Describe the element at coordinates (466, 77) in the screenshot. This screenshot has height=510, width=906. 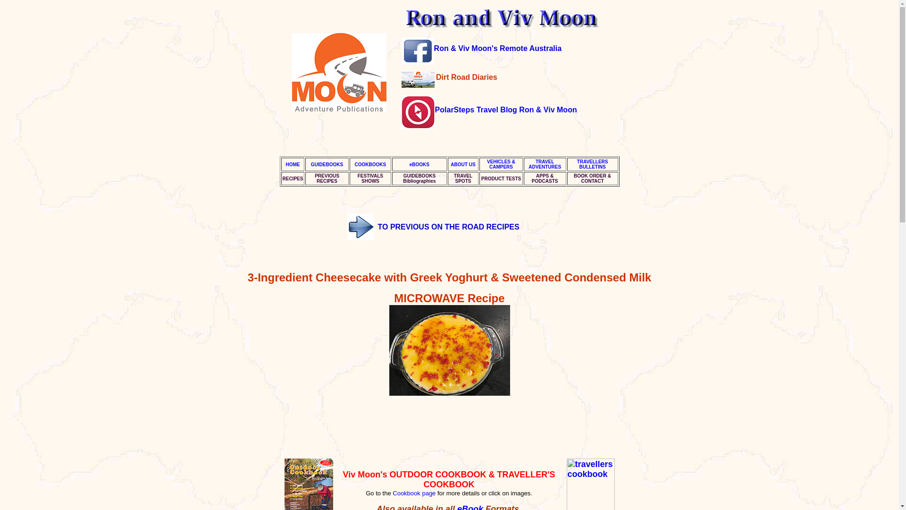
I see `Dirt Road Diaries` at that location.